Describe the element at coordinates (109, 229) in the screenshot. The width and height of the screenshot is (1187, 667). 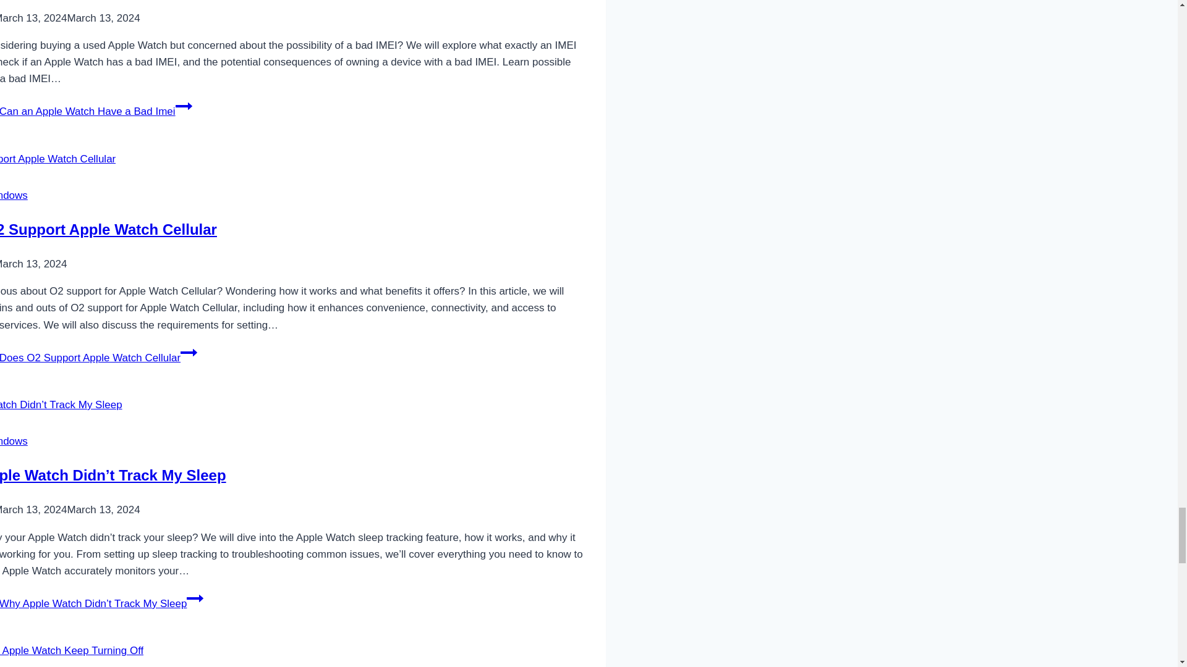
I see `Does O2 Support Apple Watch Cellular` at that location.